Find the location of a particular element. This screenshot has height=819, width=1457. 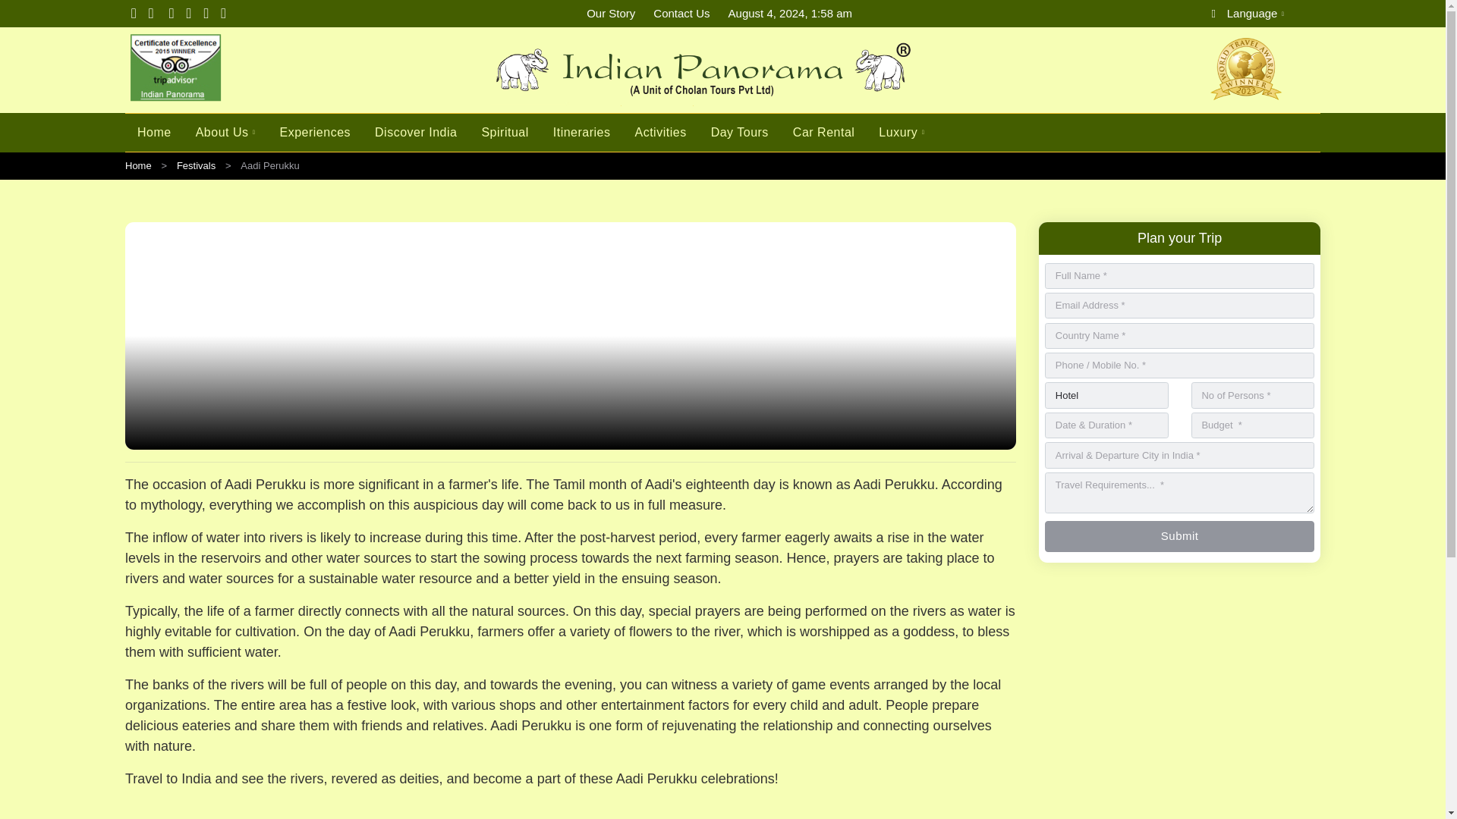

Contact Us is located at coordinates (681, 14).